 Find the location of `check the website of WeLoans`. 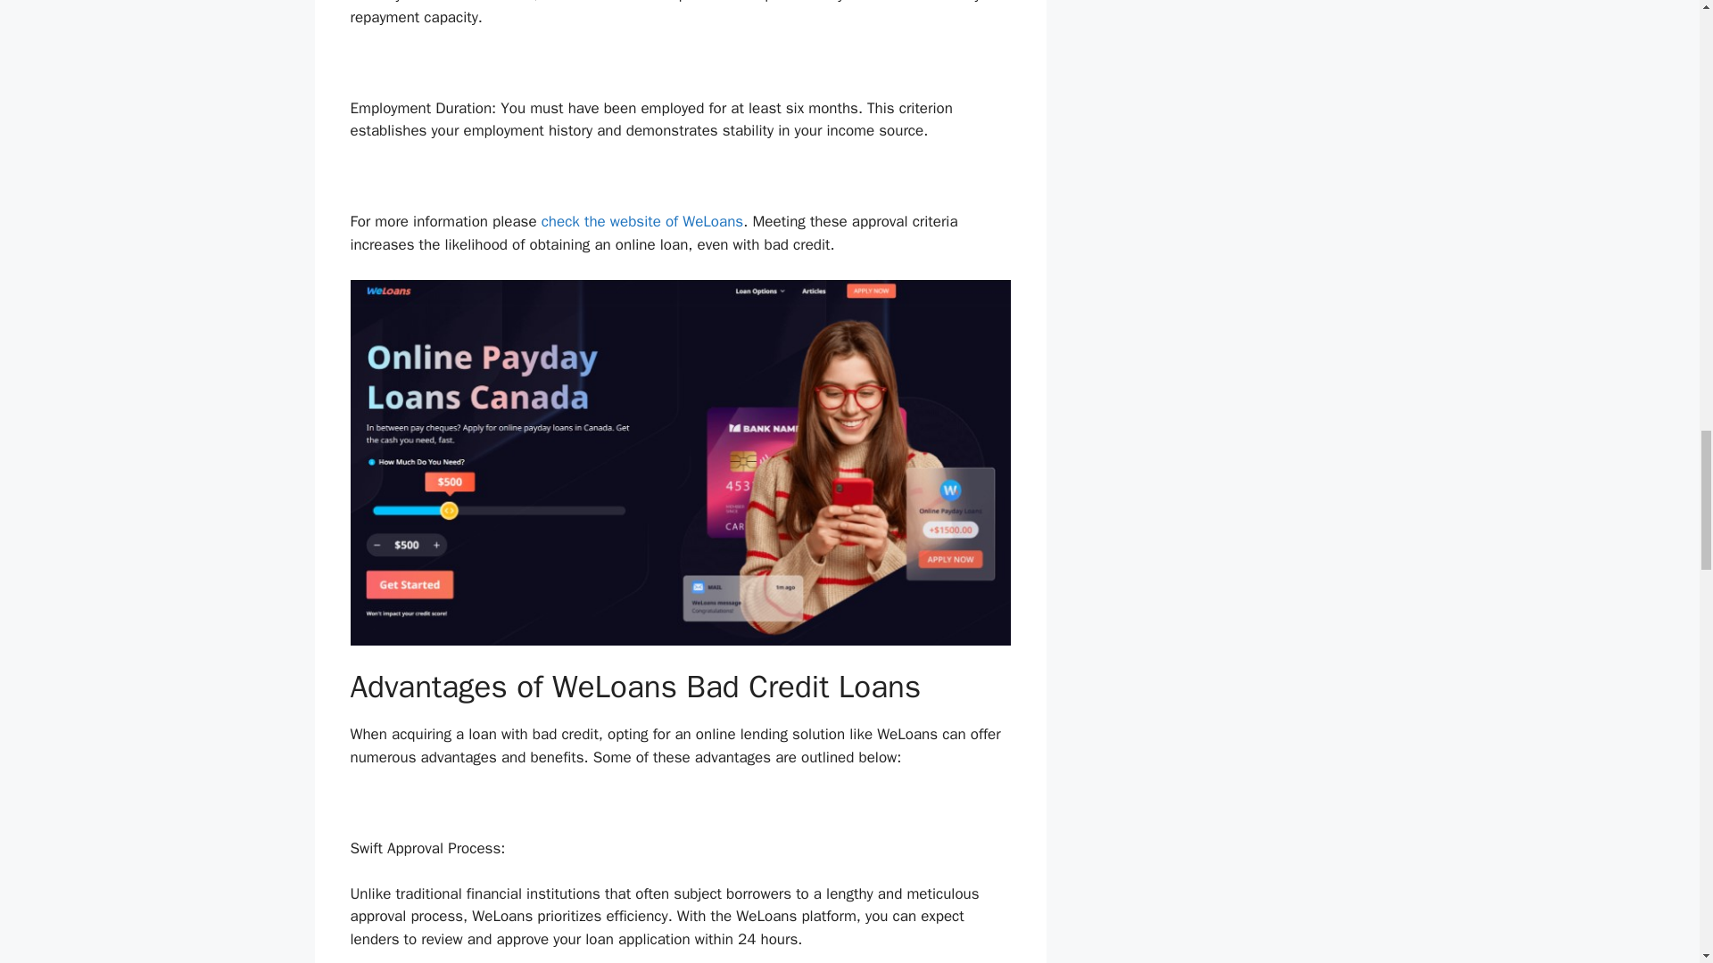

check the website of WeLoans is located at coordinates (642, 221).